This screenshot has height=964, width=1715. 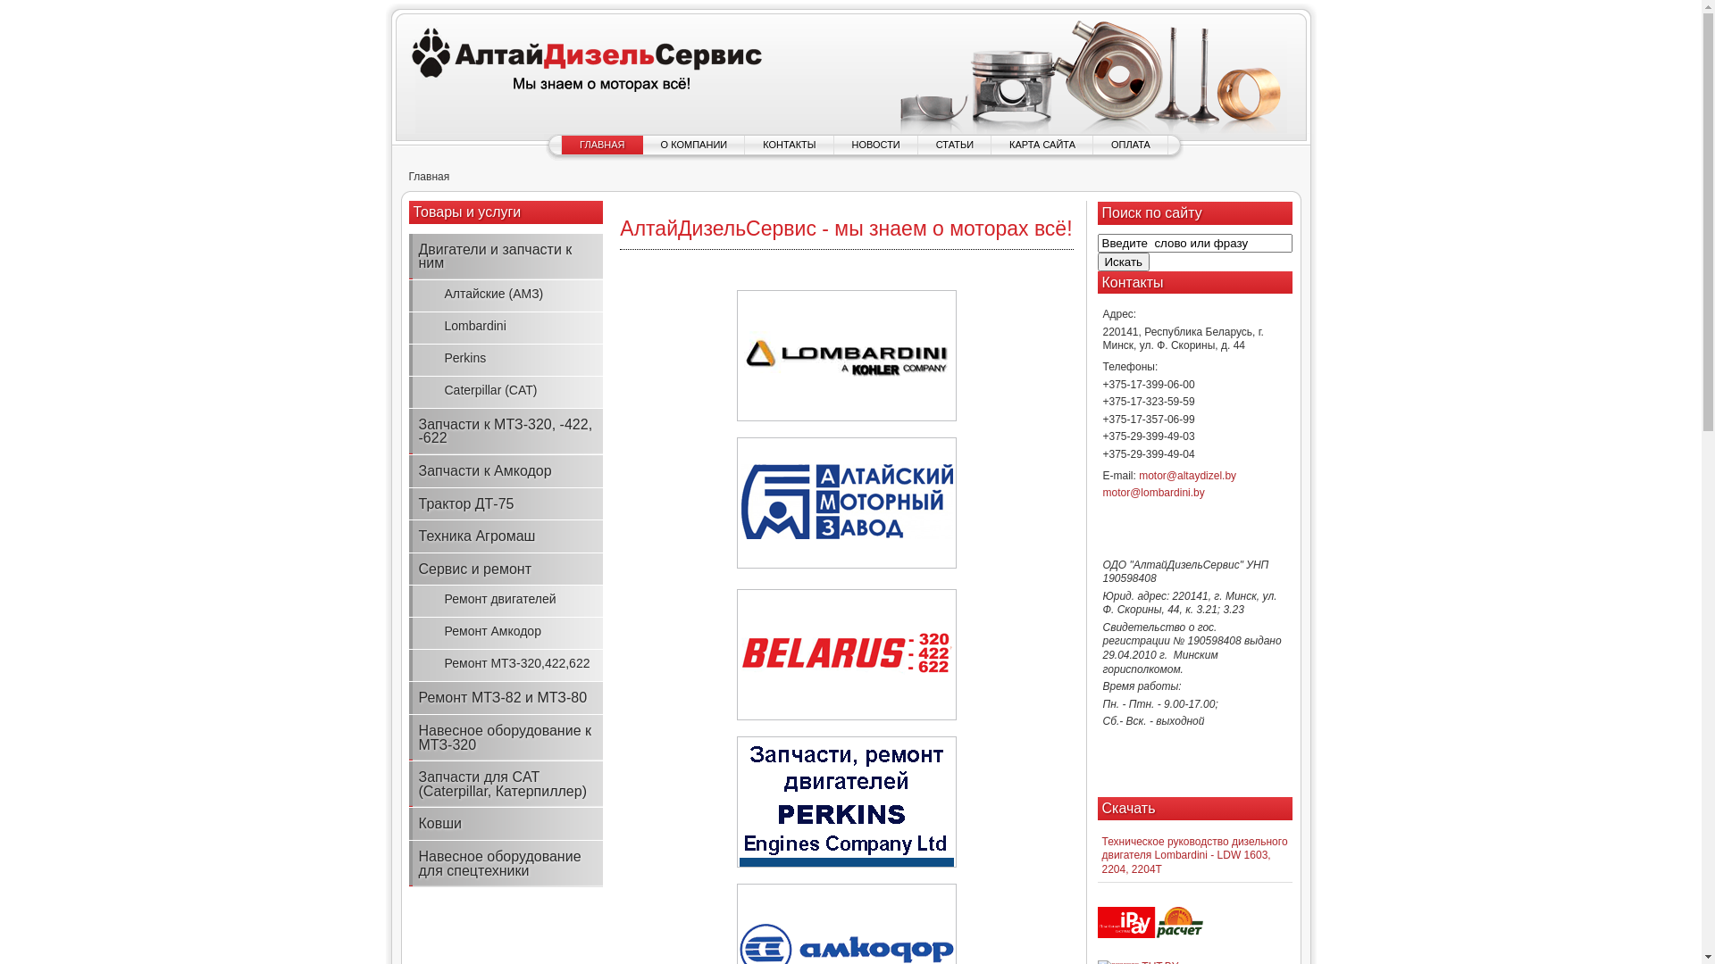 I want to click on motor@altaydizel.by, so click(x=1188, y=476).